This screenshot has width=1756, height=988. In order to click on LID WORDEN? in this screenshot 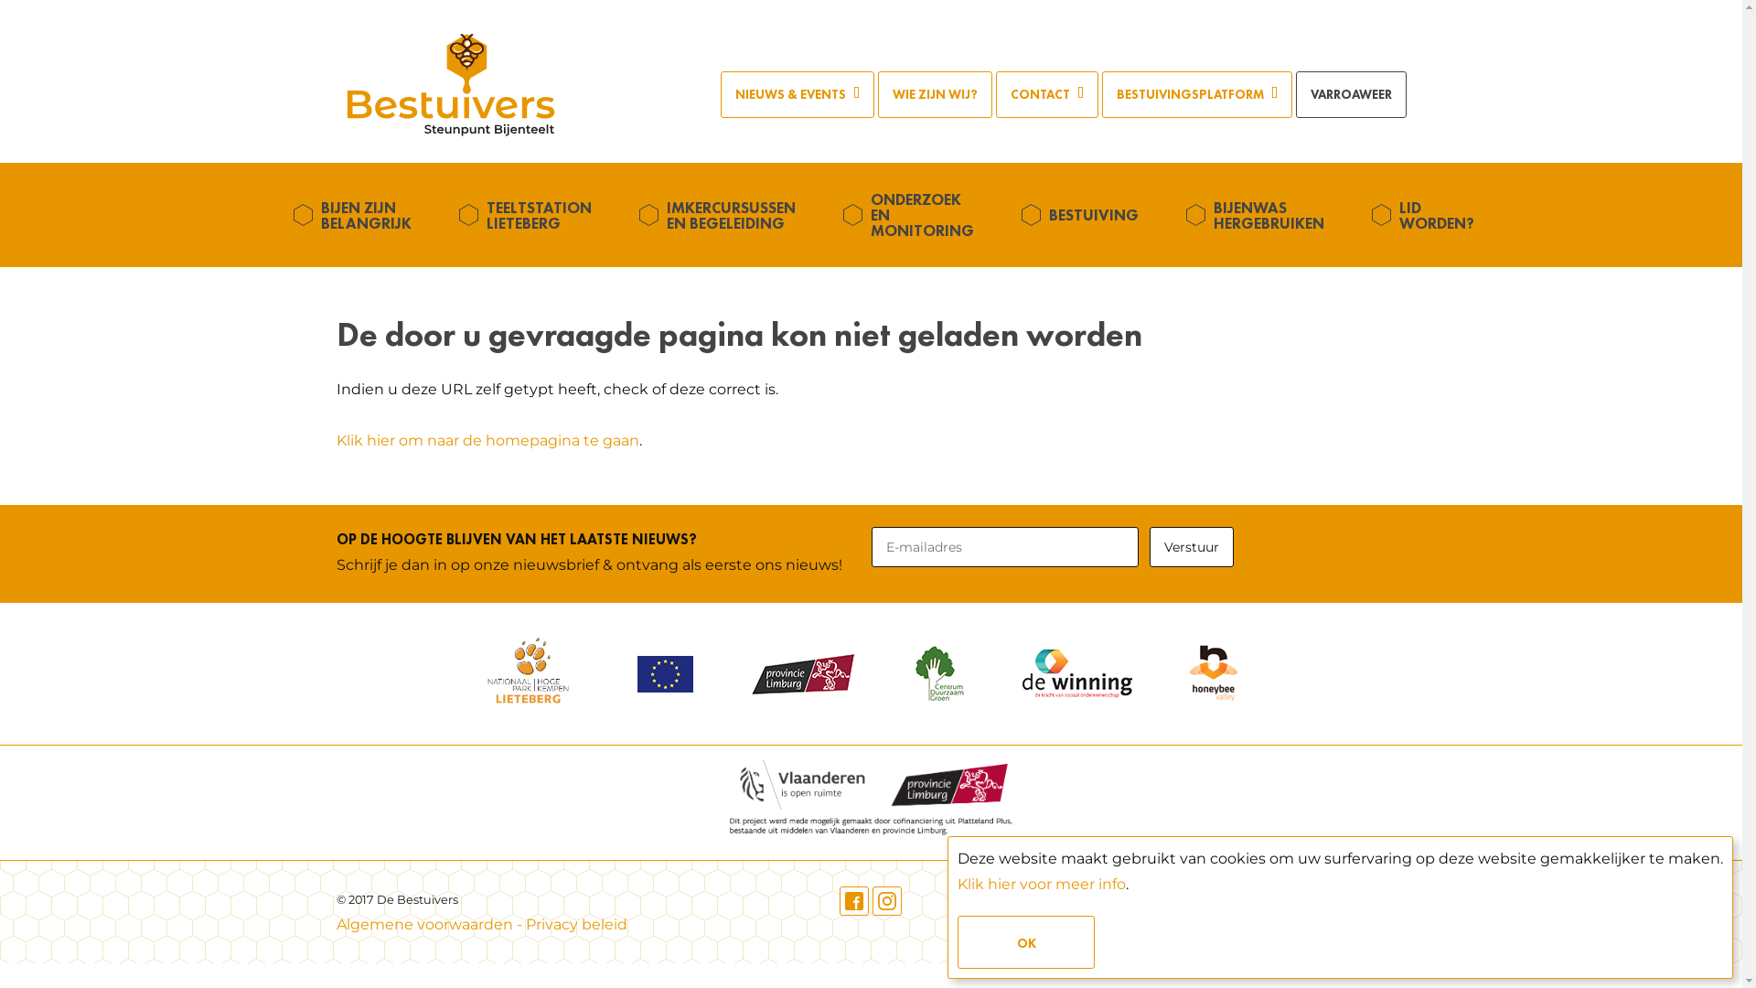, I will do `click(1429, 214)`.